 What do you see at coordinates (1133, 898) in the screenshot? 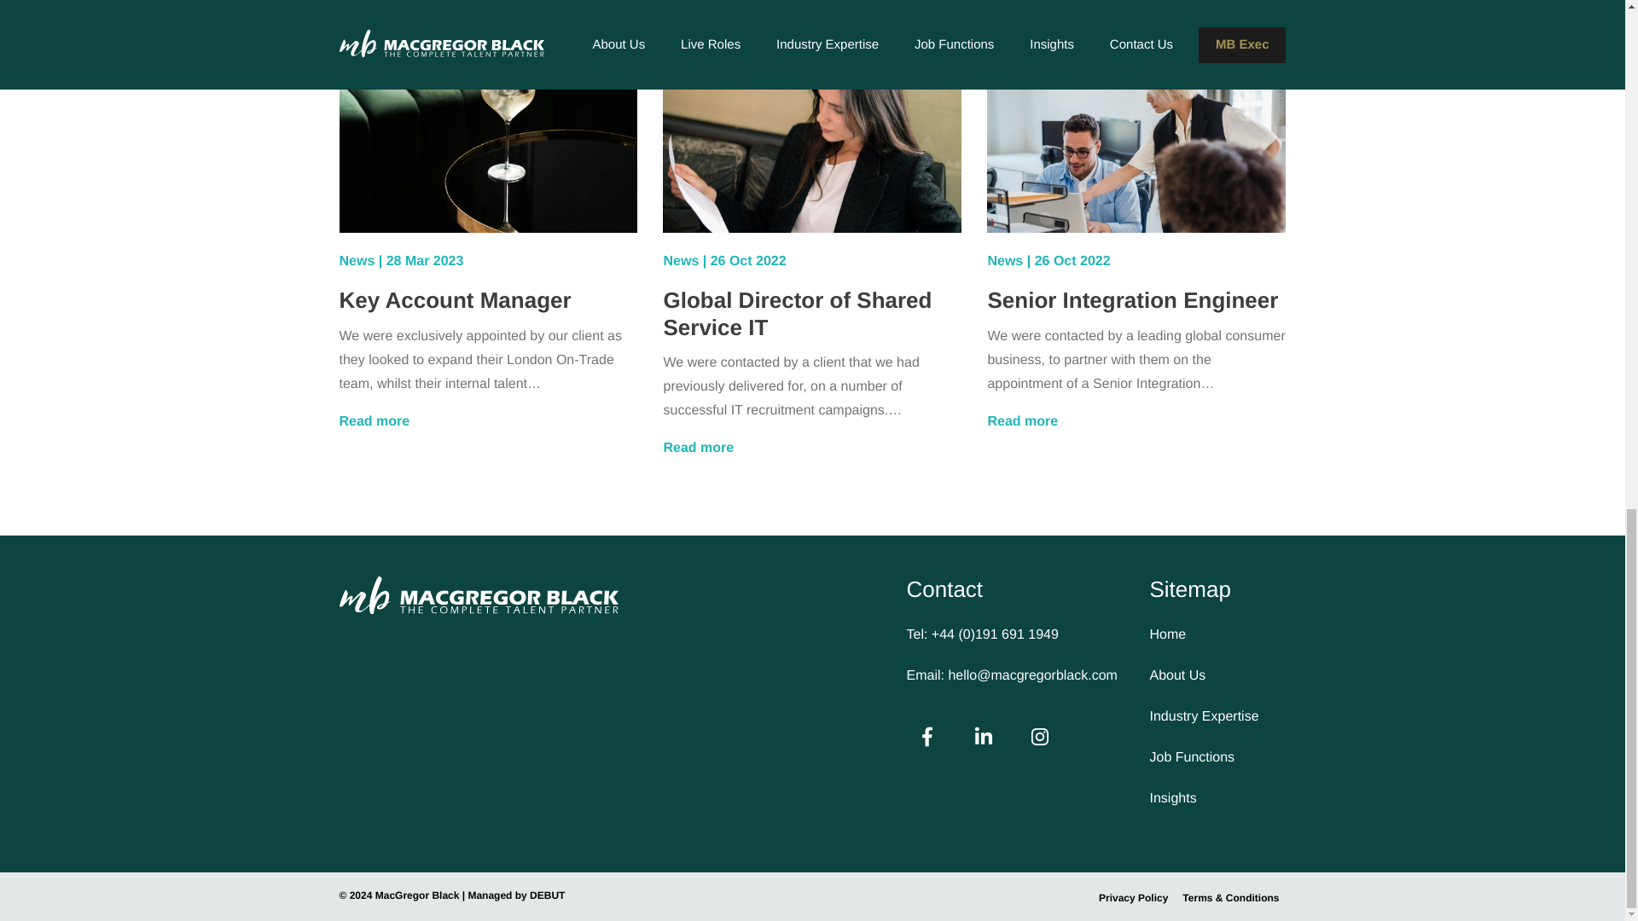
I see `Privacy Policy` at bounding box center [1133, 898].